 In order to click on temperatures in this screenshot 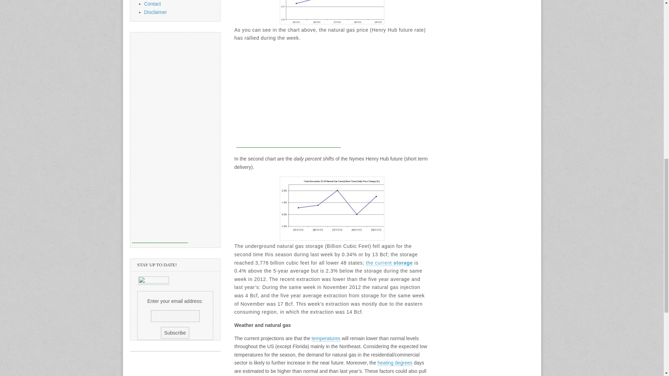, I will do `click(325, 338)`.